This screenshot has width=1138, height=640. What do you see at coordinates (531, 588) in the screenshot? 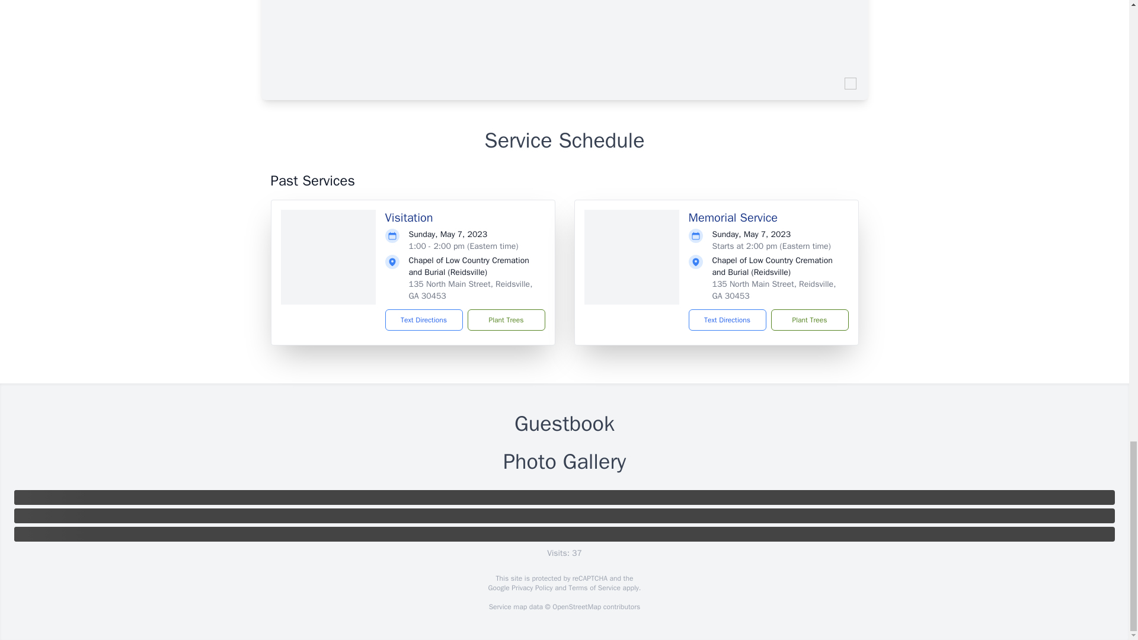
I see `Privacy Policy` at bounding box center [531, 588].